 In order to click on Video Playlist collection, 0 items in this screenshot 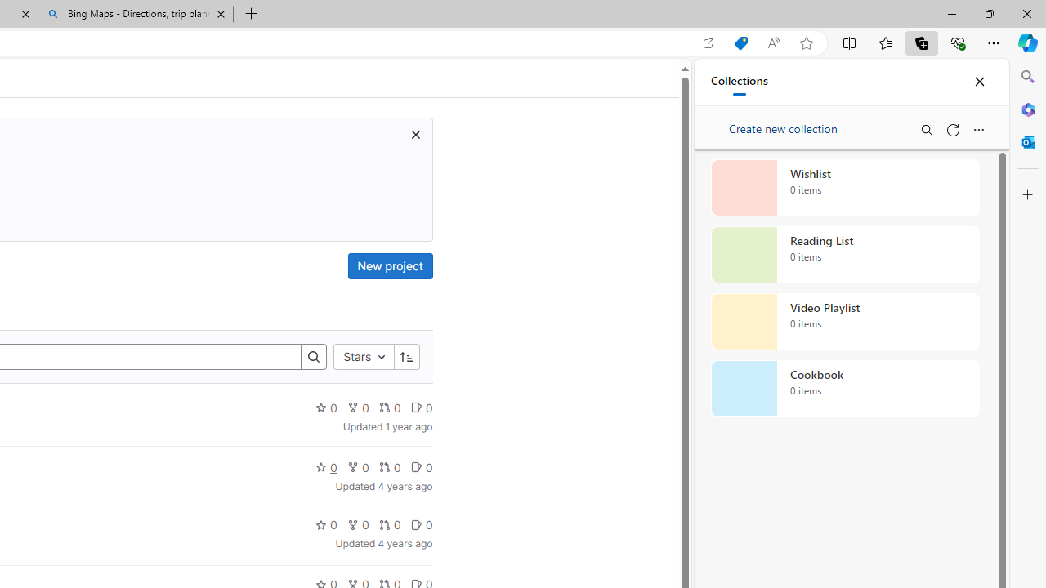, I will do `click(845, 322)`.